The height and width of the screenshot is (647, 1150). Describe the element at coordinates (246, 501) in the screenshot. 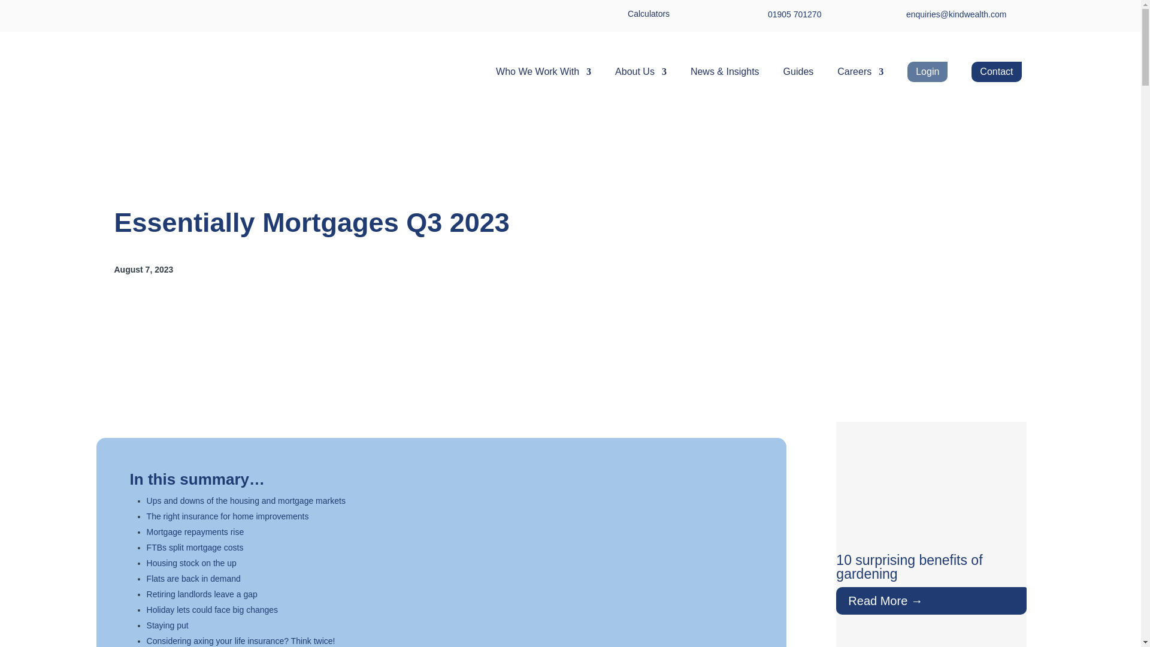

I see `Ups and downs of the housing and mortgage markets` at that location.